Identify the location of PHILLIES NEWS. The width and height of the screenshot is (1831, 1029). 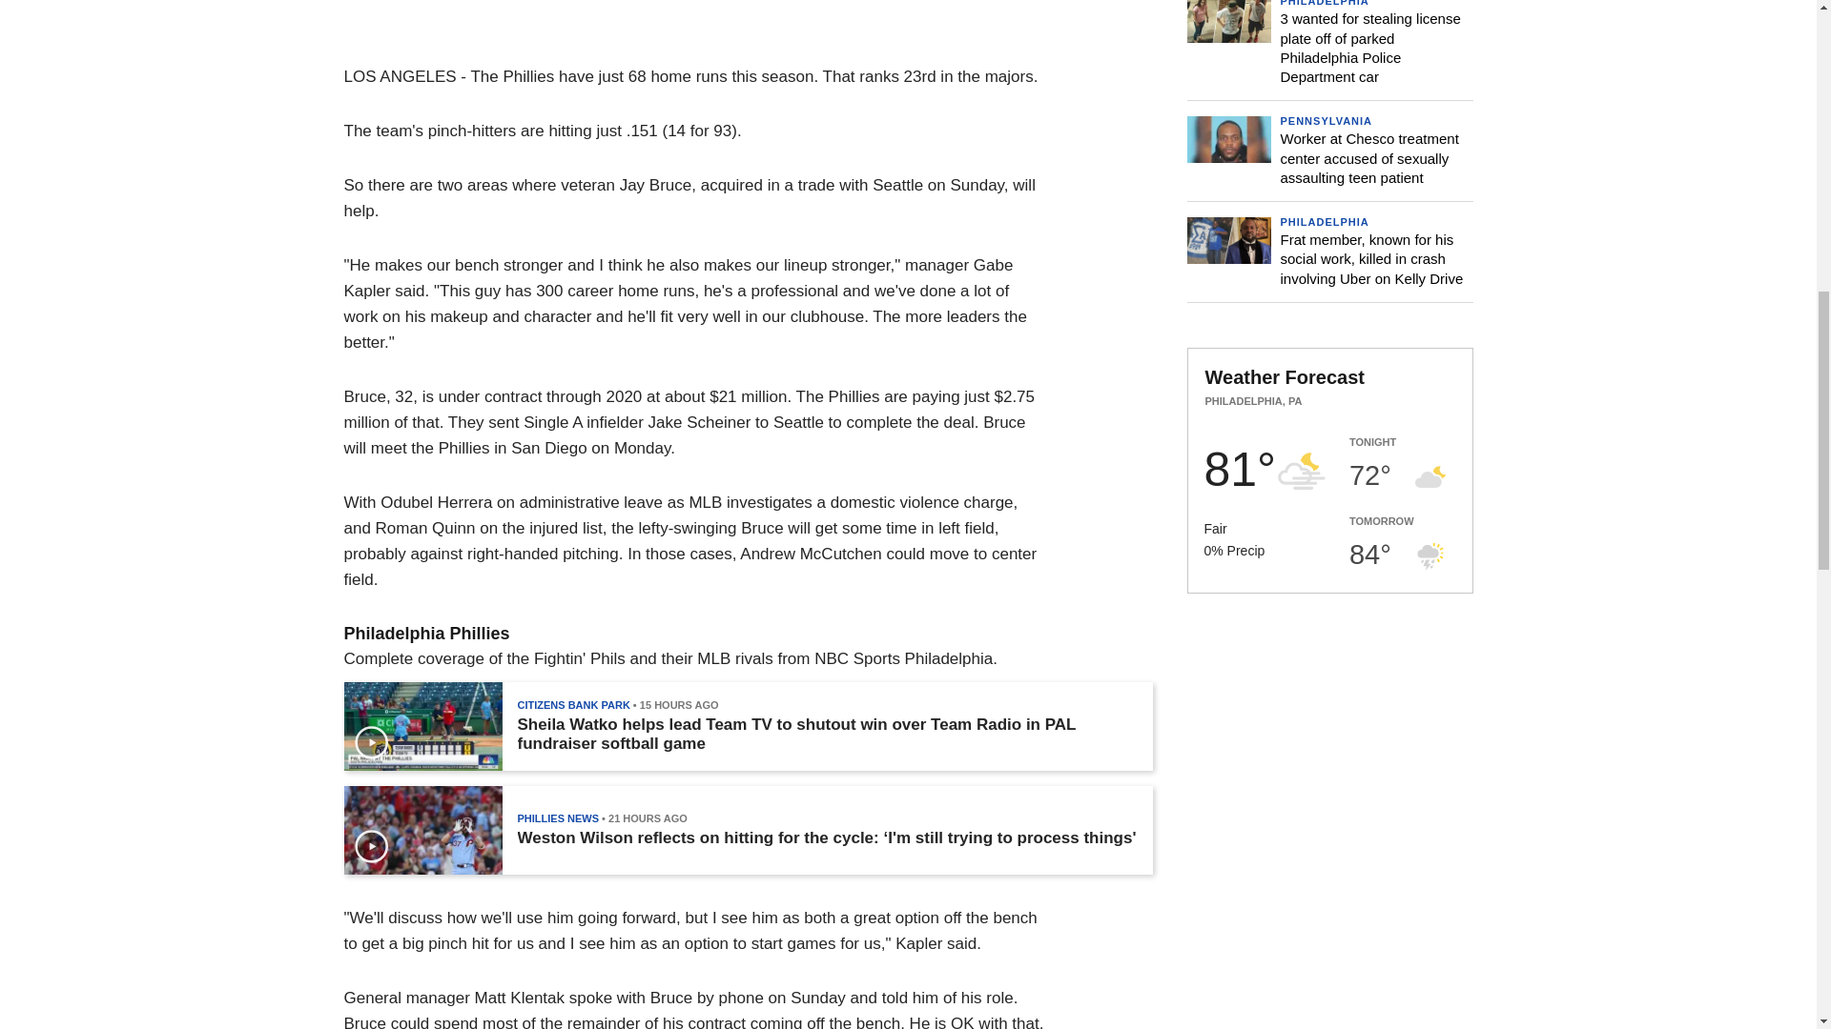
(557, 818).